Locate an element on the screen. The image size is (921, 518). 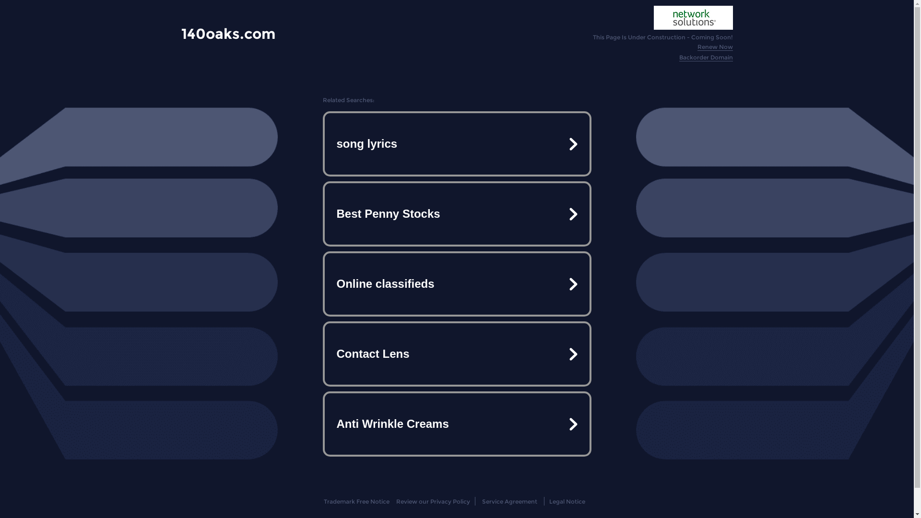
Service Agreement is located at coordinates (509, 502).